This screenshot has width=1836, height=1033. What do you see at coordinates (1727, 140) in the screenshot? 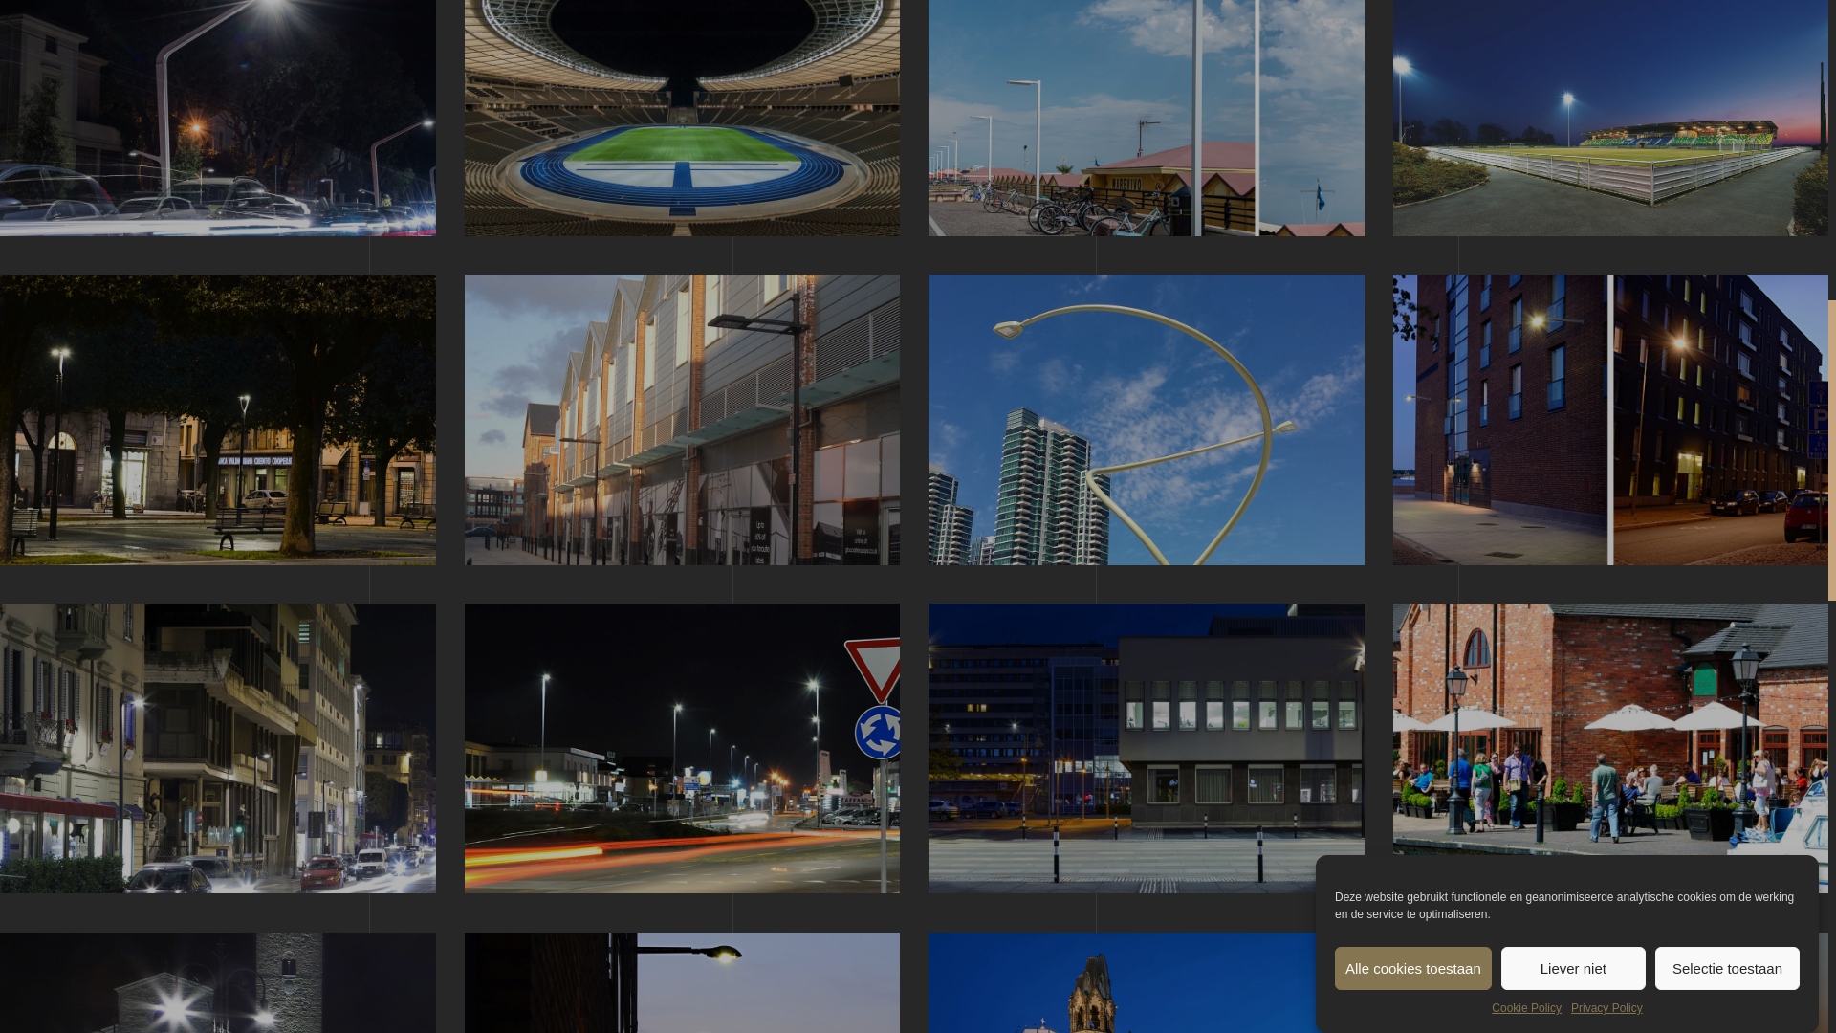
I see `Selectie toestaan` at bounding box center [1727, 140].